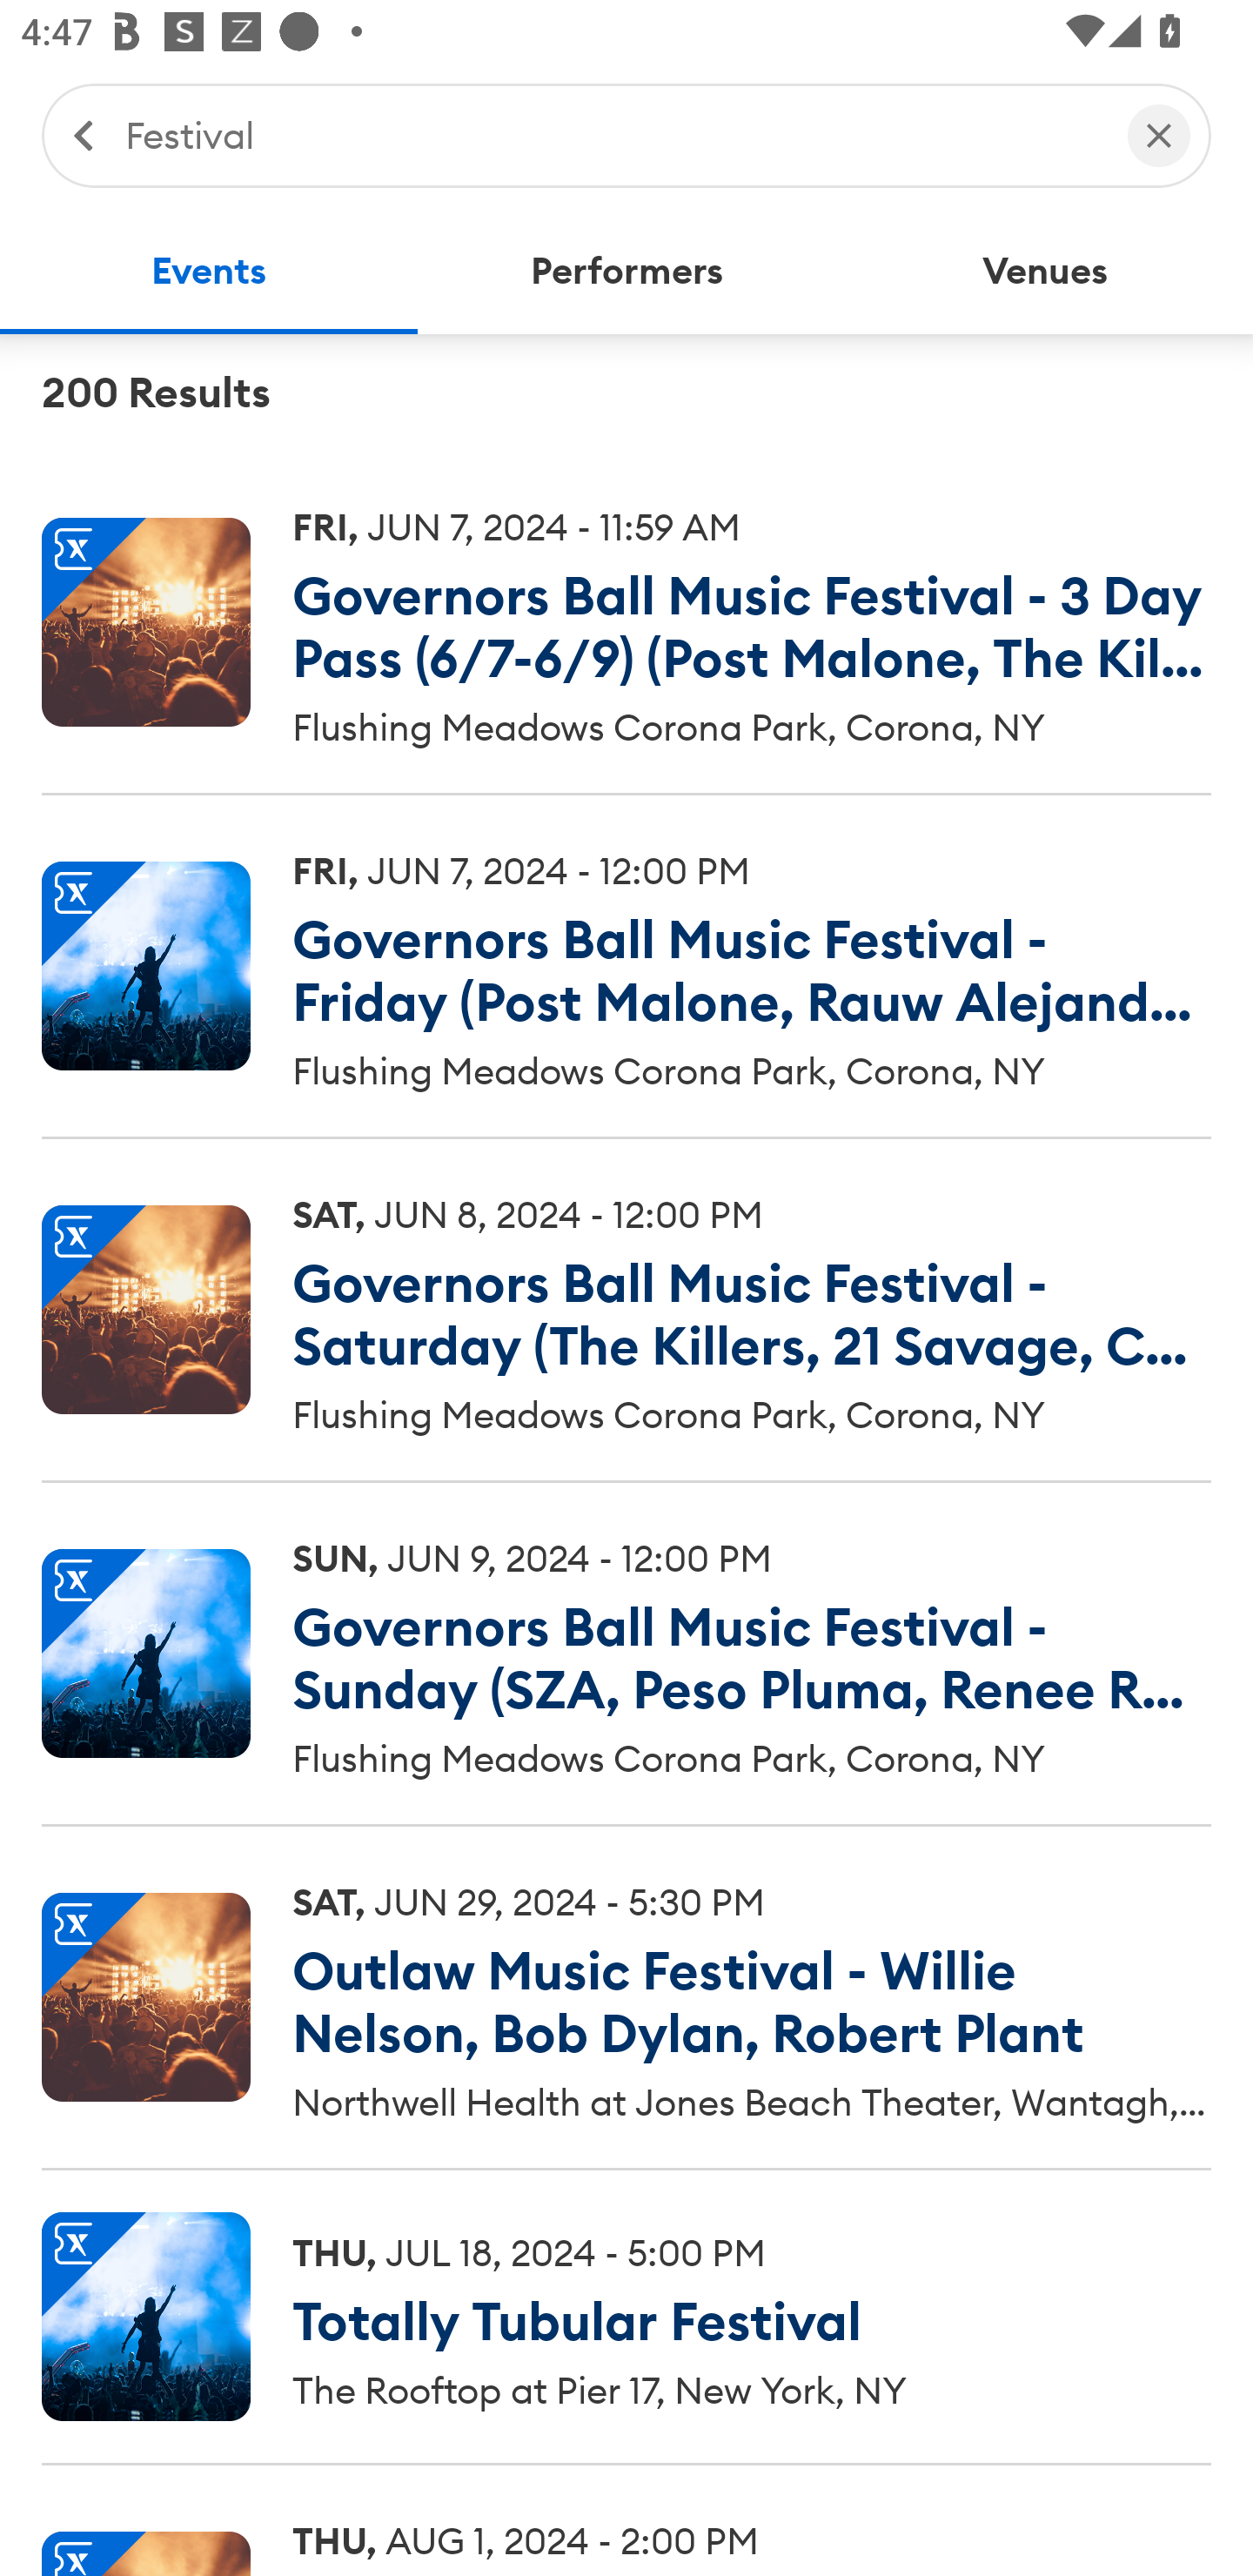  Describe the element at coordinates (1159, 134) in the screenshot. I see `Clear Search` at that location.